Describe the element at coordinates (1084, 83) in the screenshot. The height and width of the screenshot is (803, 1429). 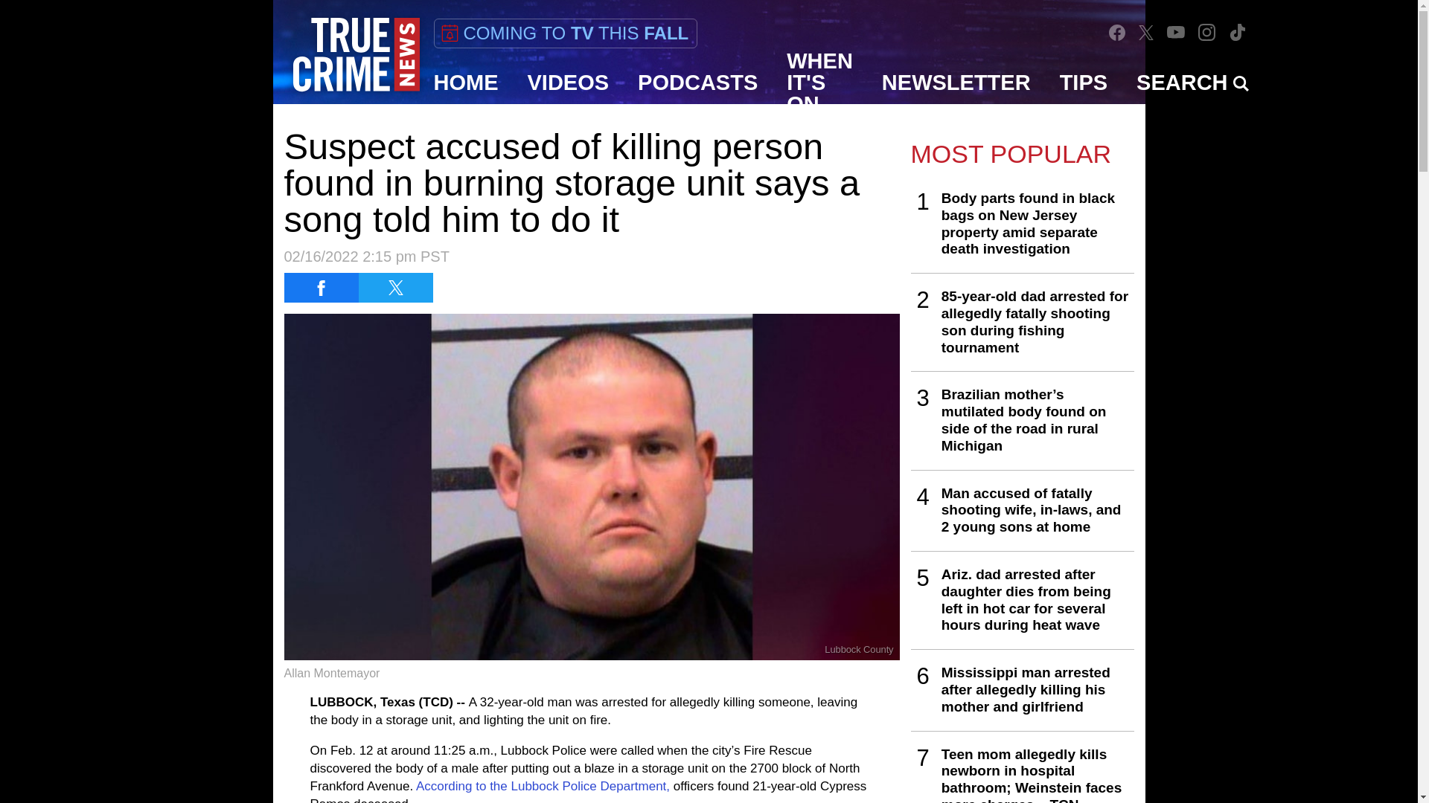
I see `TIPS` at that location.